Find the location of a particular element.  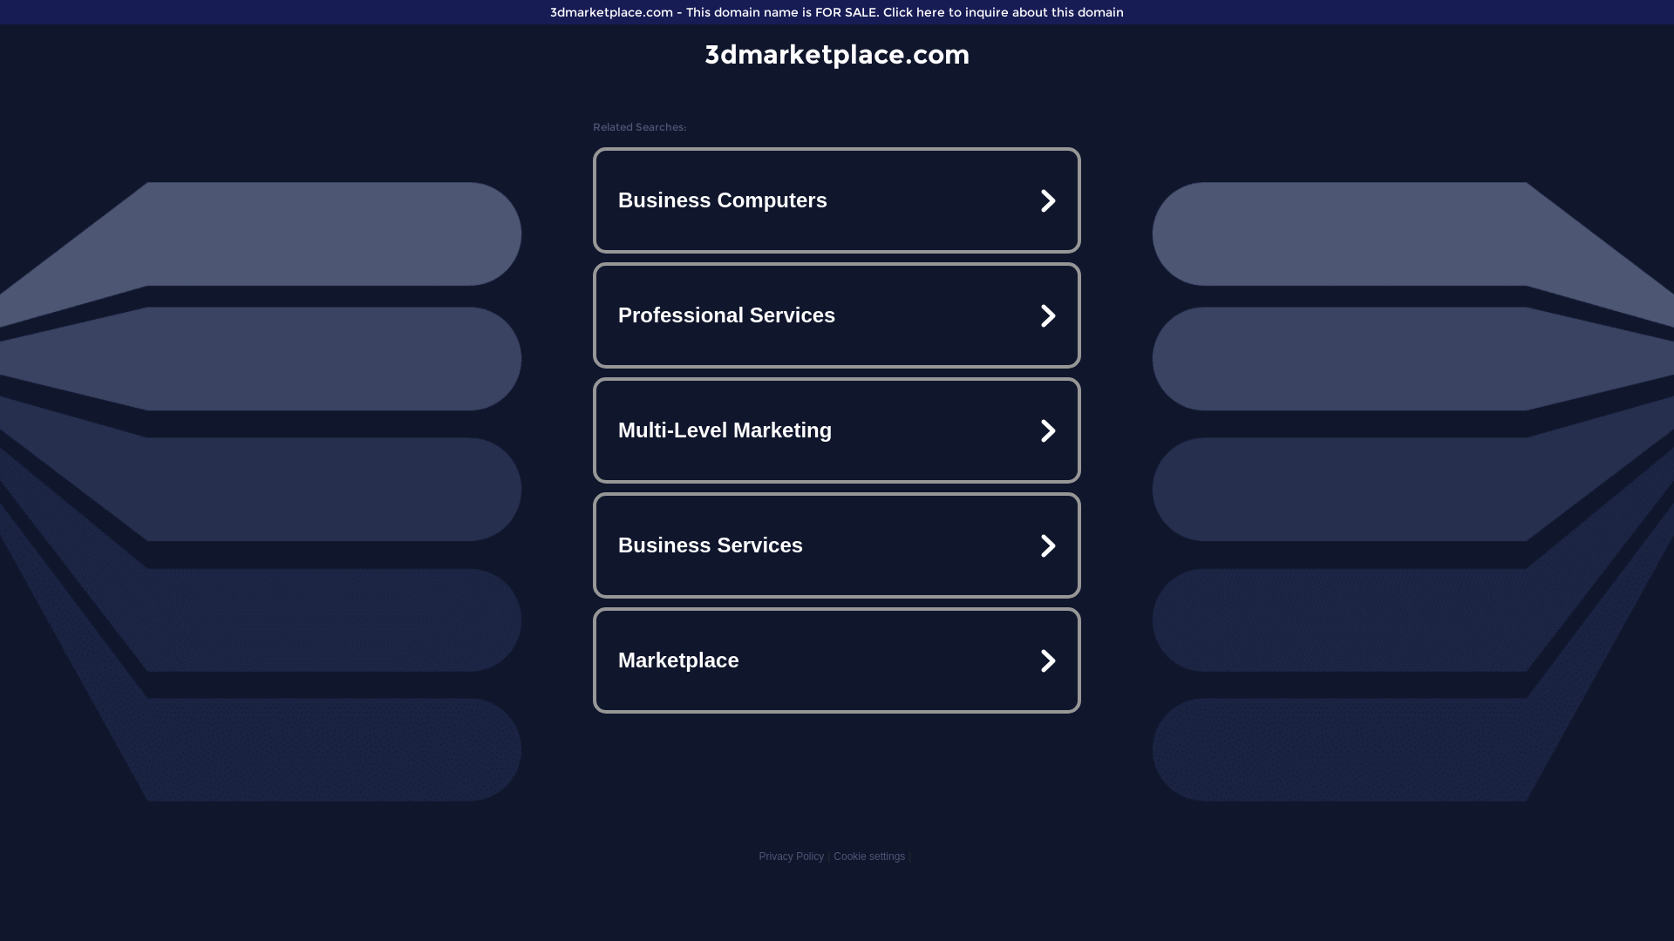

Privacy Policy is located at coordinates (792, 856).